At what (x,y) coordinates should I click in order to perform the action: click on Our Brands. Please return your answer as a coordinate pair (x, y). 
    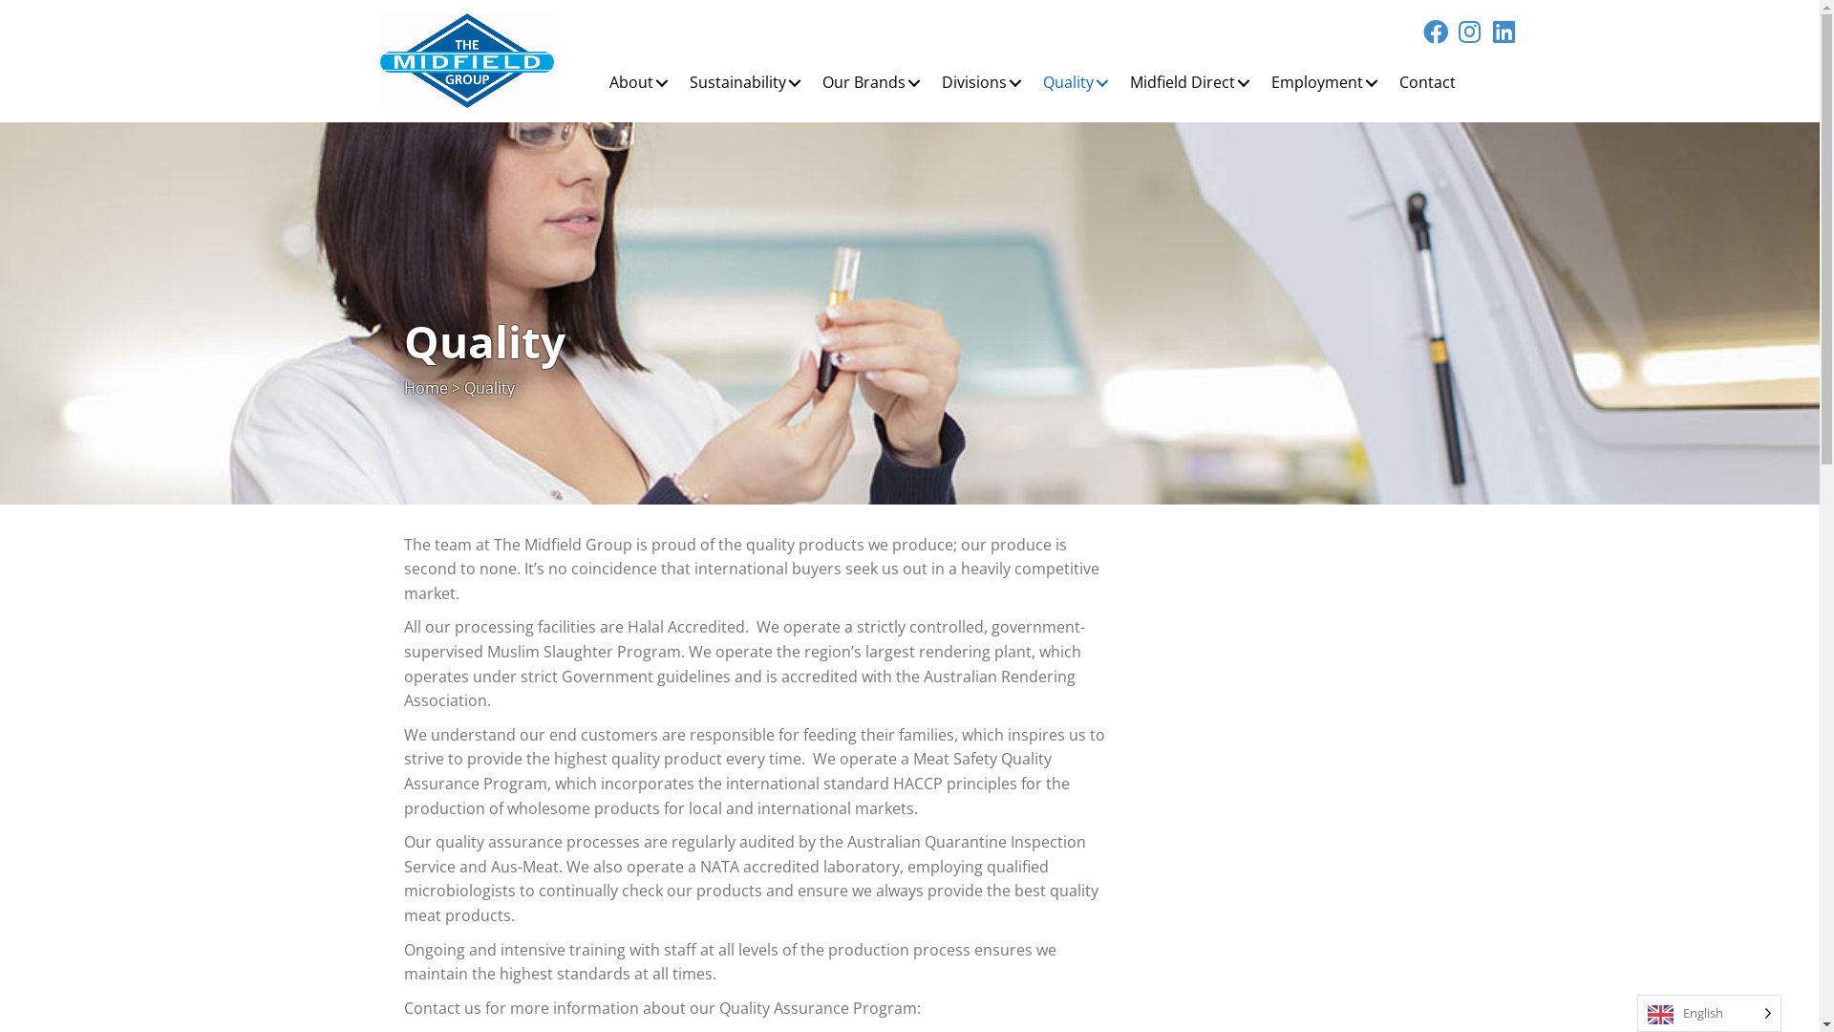
    Looking at the image, I should click on (875, 83).